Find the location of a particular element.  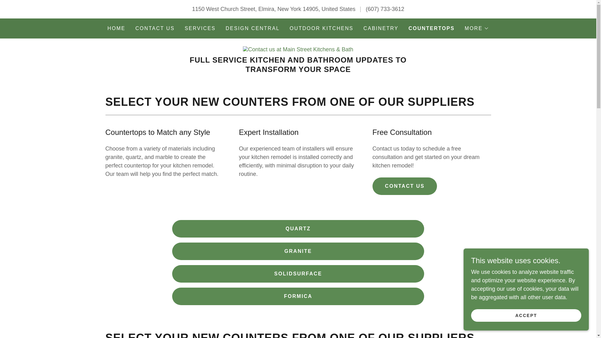

HOME is located at coordinates (116, 28).